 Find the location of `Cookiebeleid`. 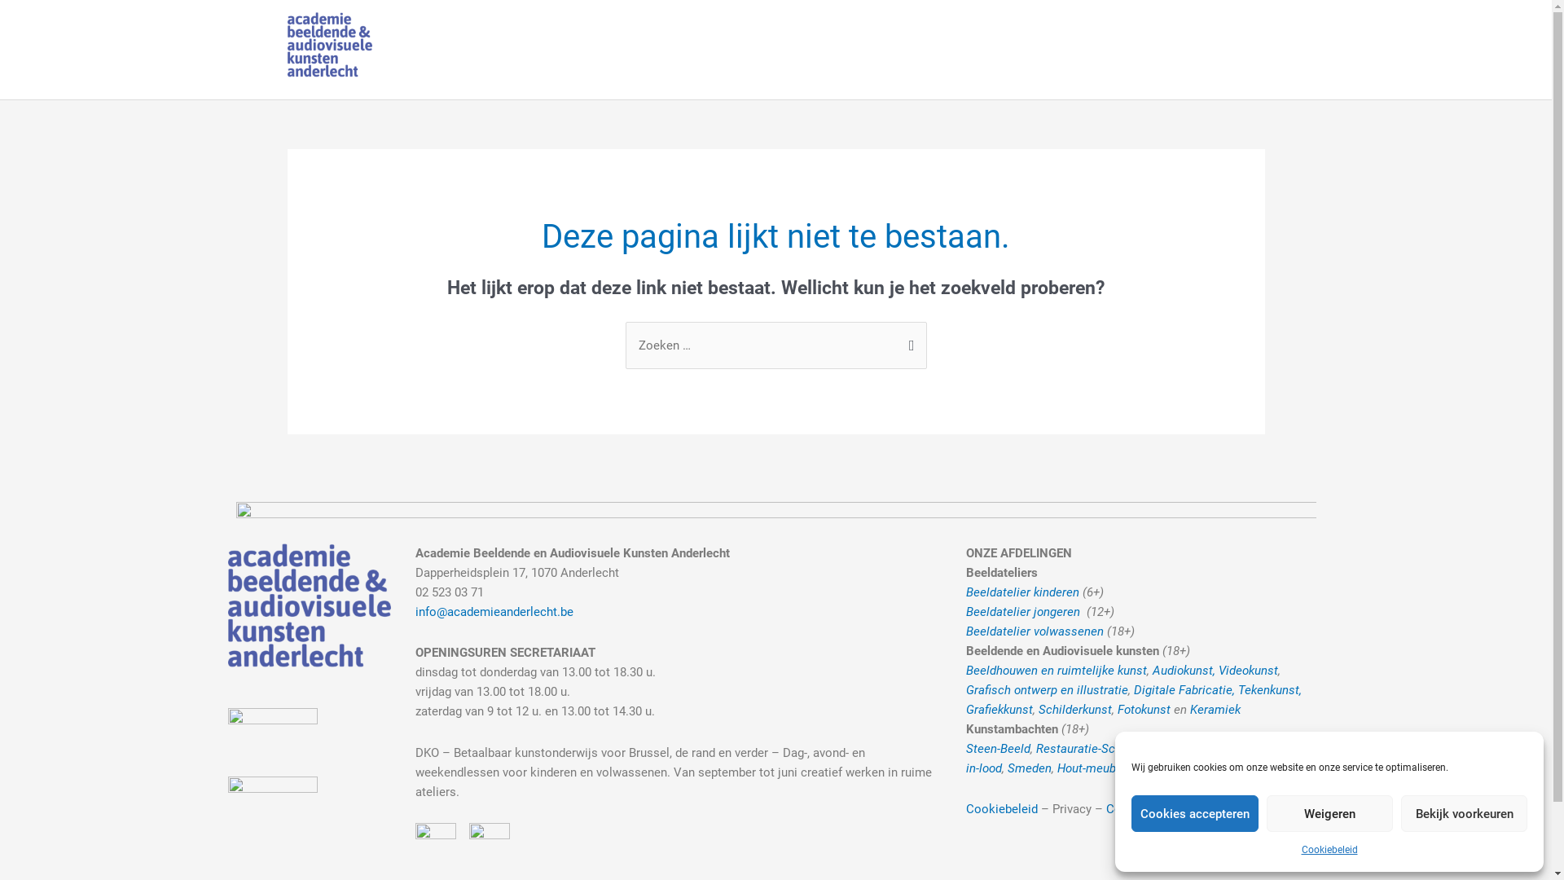

Cookiebeleid is located at coordinates (1002, 809).